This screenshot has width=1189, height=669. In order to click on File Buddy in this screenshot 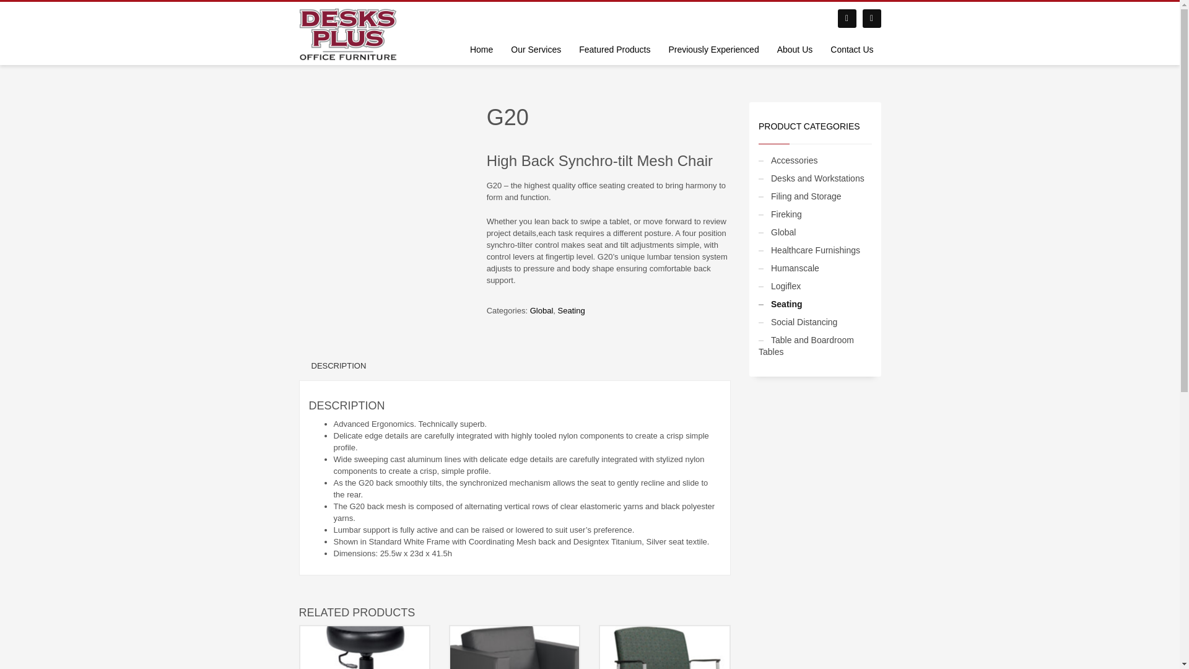, I will do `click(364, 647)`.